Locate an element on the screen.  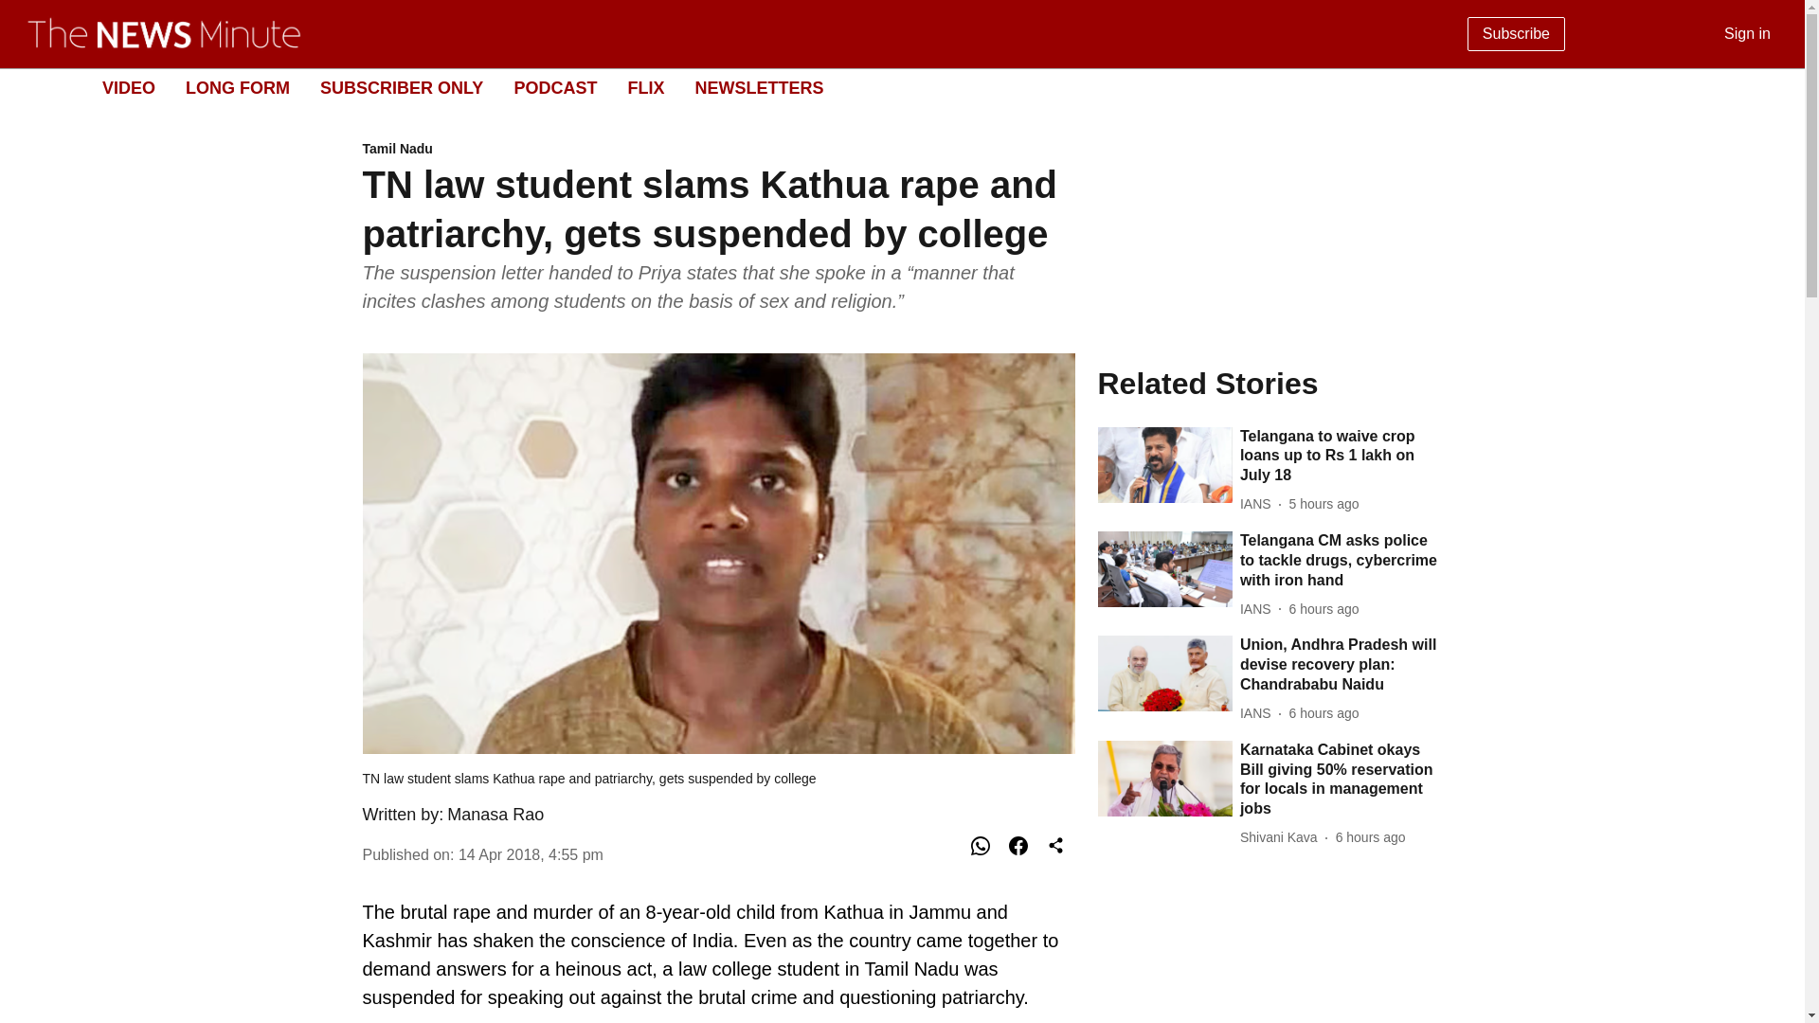
LONG FORM is located at coordinates (759, 87).